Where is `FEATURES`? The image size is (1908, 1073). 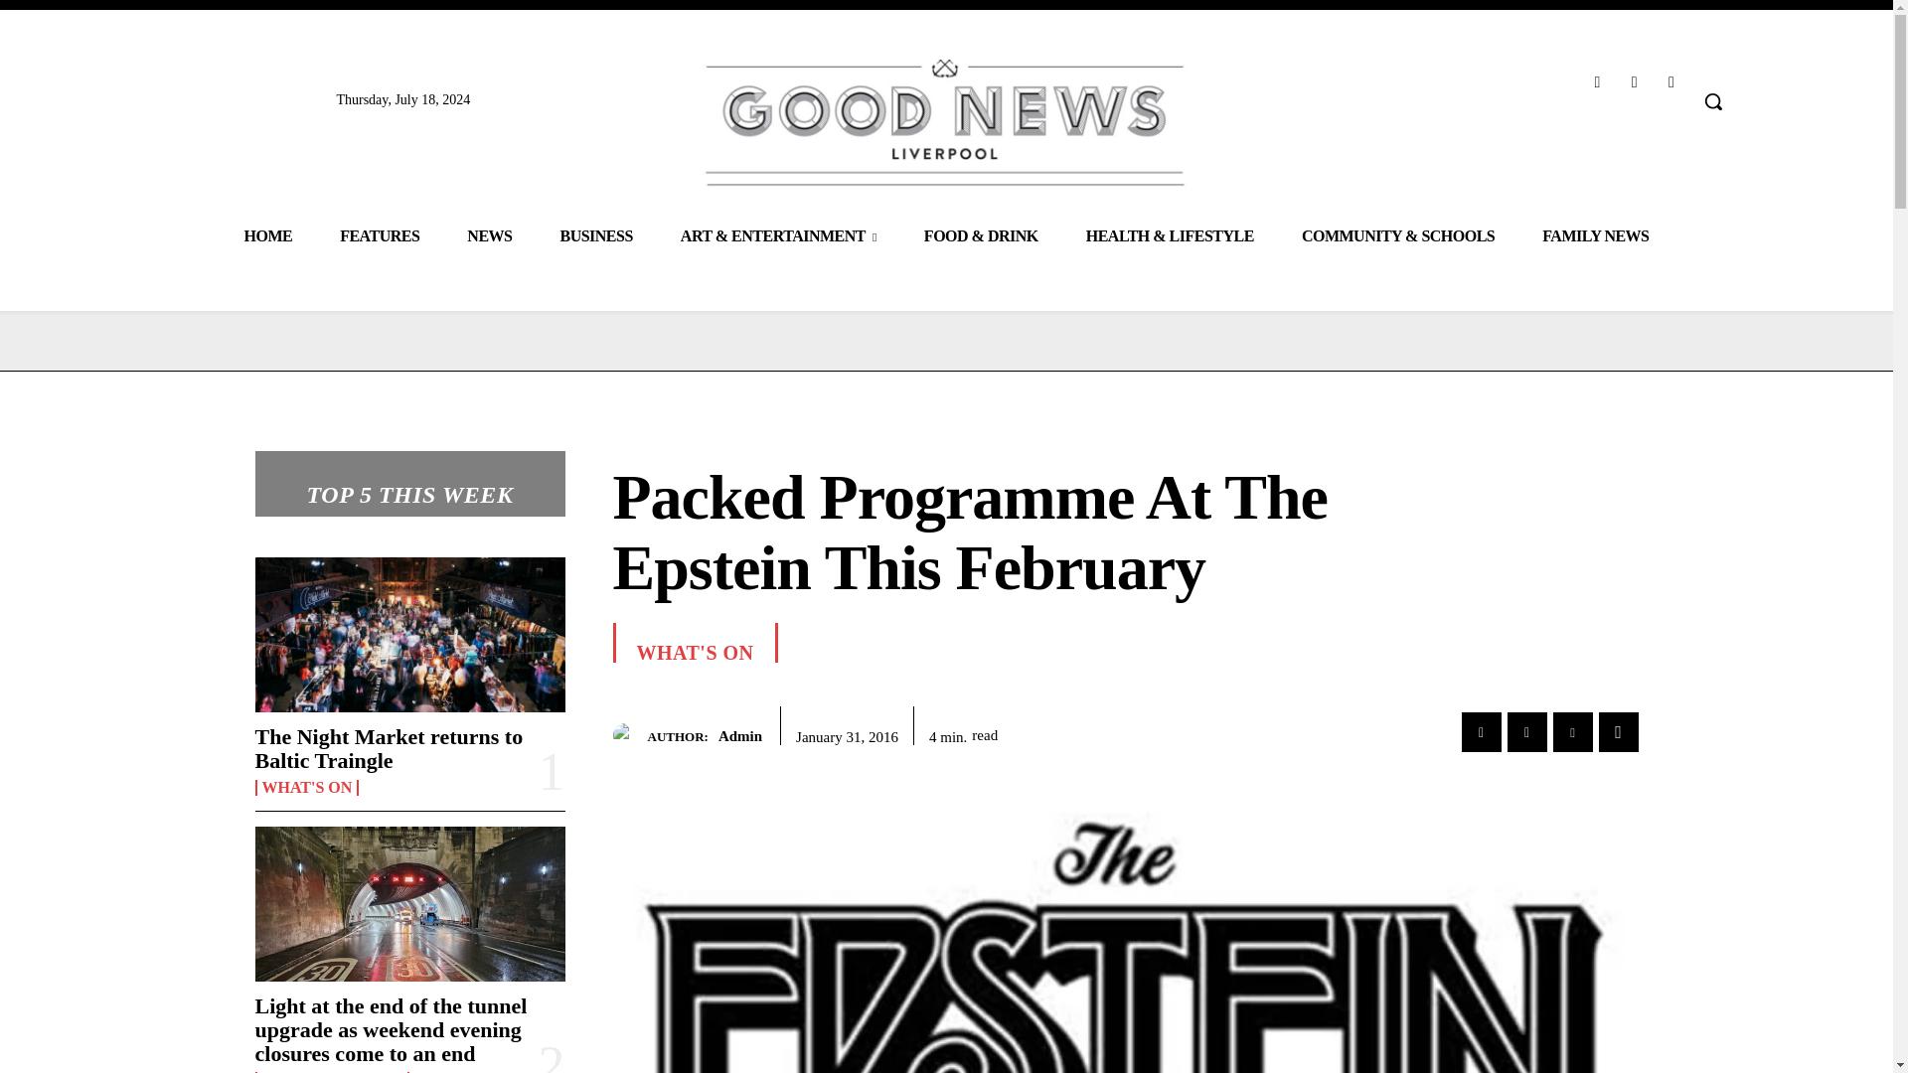
FEATURES is located at coordinates (380, 234).